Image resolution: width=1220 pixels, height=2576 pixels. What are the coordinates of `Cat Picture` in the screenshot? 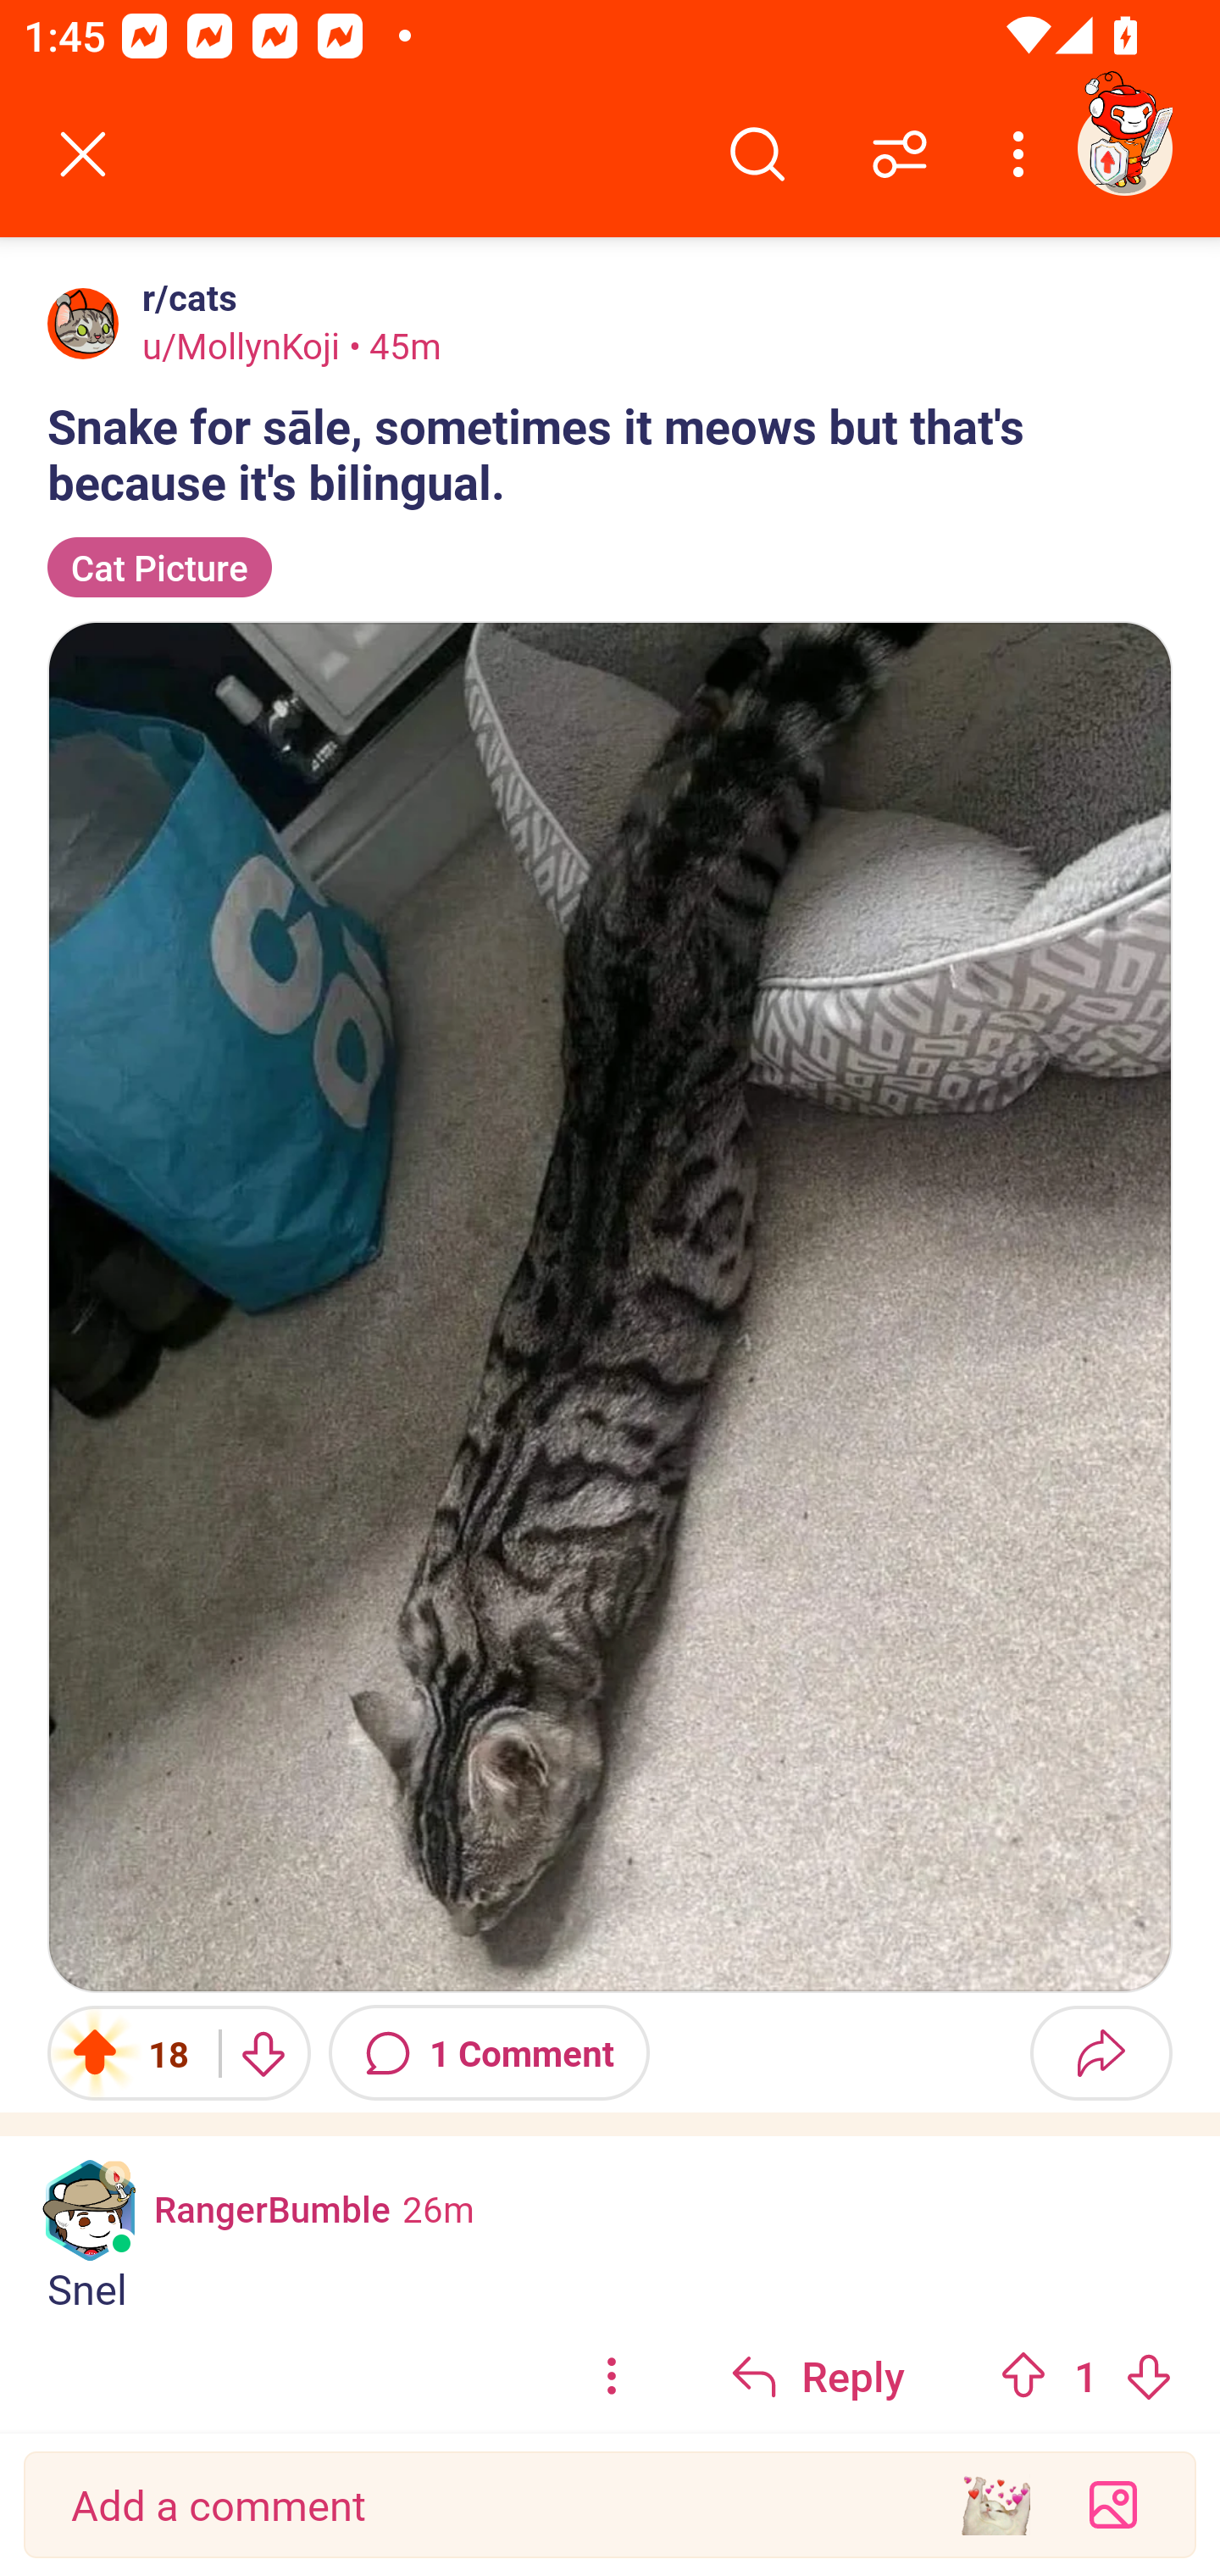 It's located at (159, 568).